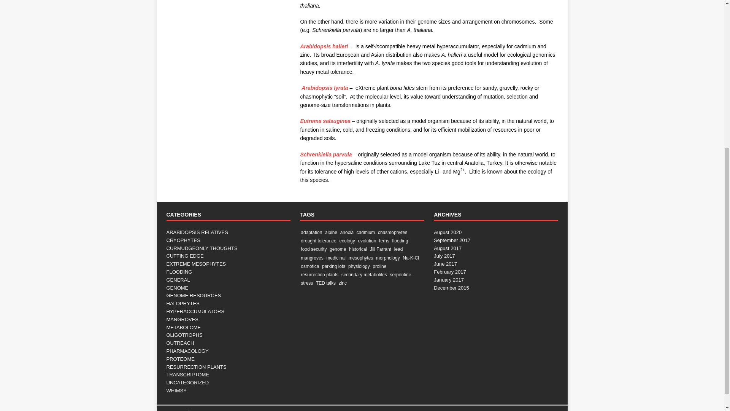 This screenshot has width=730, height=411. Describe the element at coordinates (228, 264) in the screenshot. I see `EXTREME MESOPHYTES` at that location.